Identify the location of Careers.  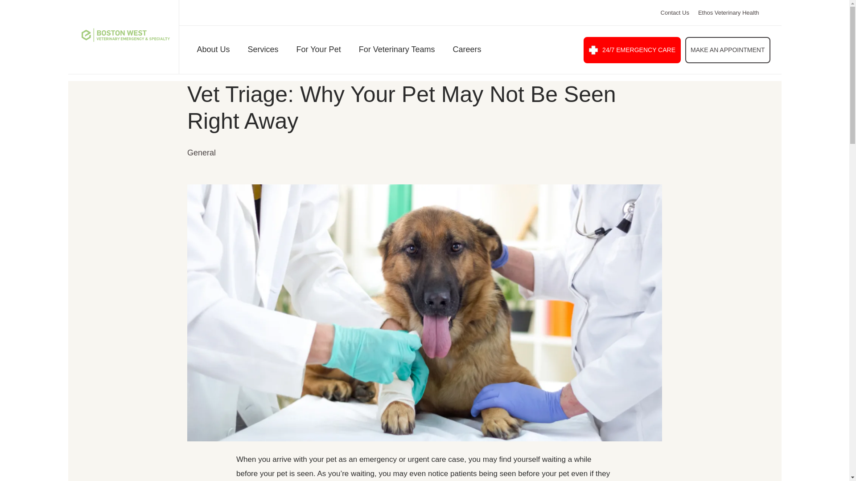
(467, 52).